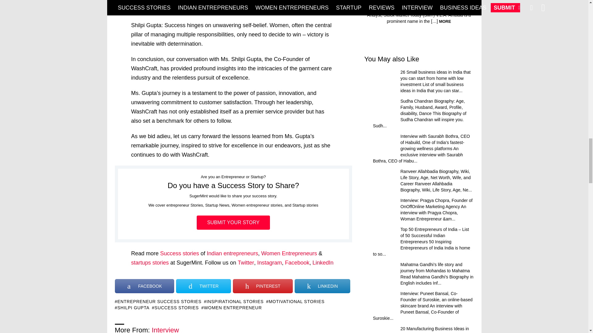 The width and height of the screenshot is (593, 333). Describe the element at coordinates (297, 263) in the screenshot. I see `Facebook` at that location.